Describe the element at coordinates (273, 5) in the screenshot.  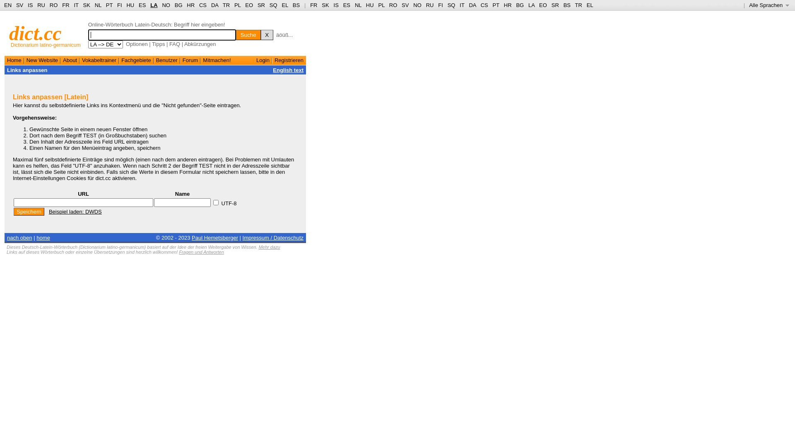
I see `SQ` at that location.